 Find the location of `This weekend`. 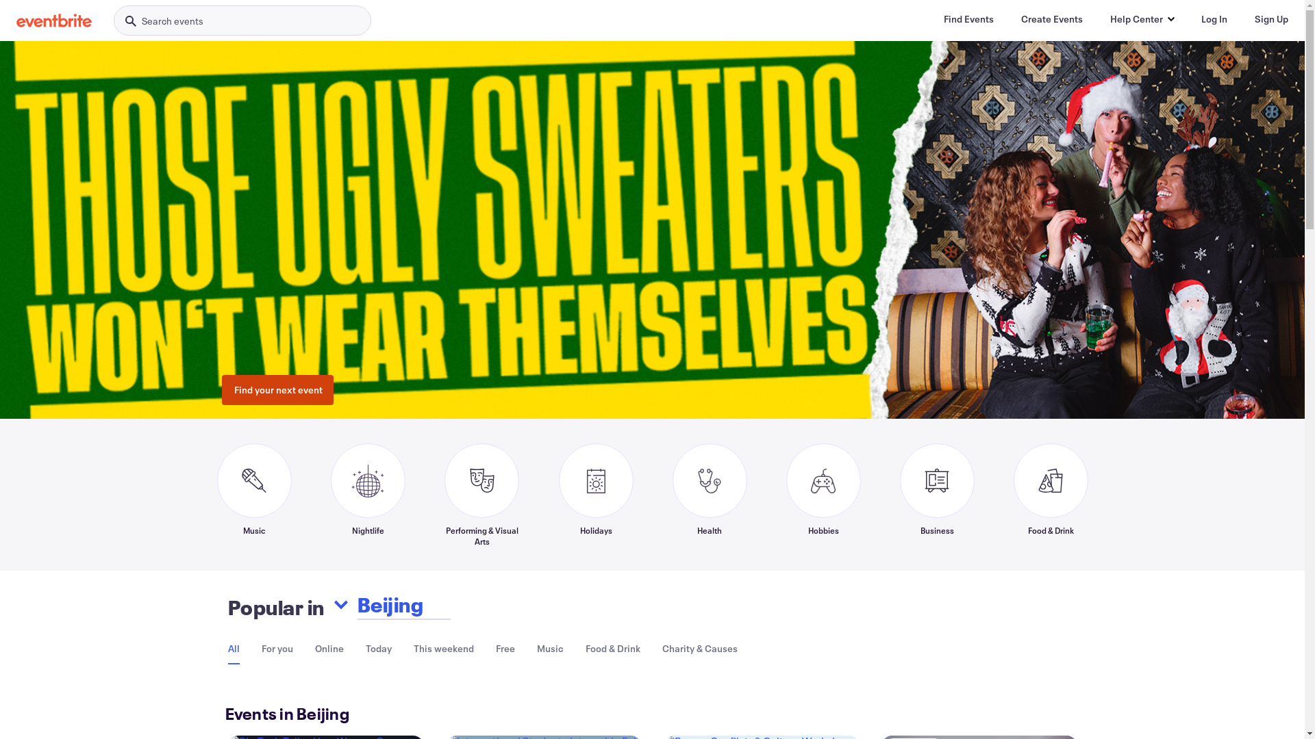

This weekend is located at coordinates (444, 649).